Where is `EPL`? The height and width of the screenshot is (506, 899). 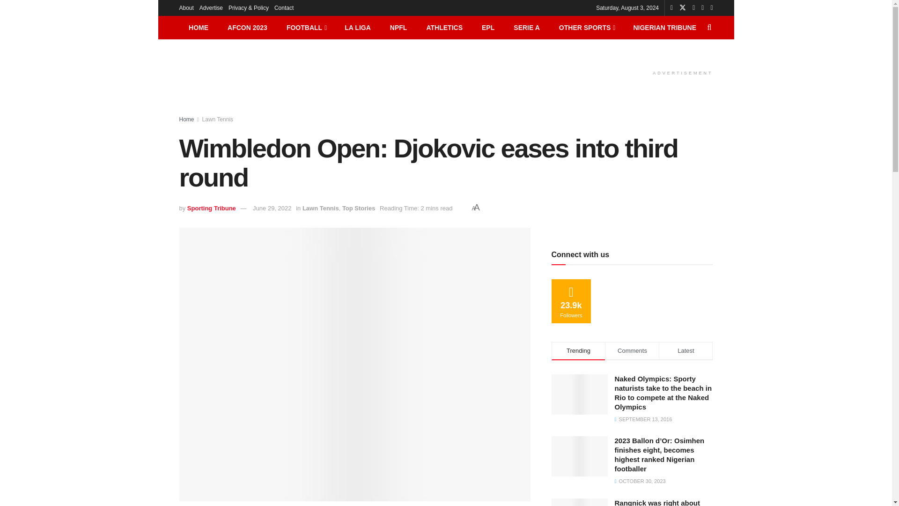
EPL is located at coordinates (488, 27).